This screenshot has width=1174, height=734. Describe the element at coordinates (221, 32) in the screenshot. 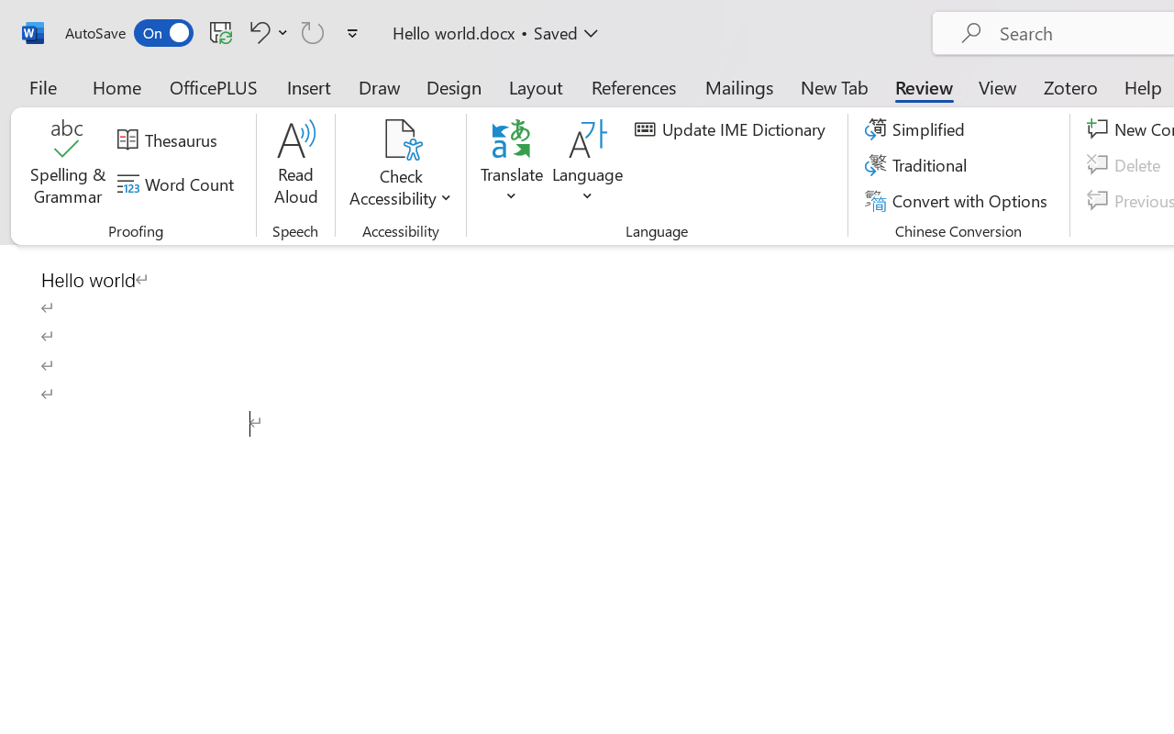

I see `Save` at that location.